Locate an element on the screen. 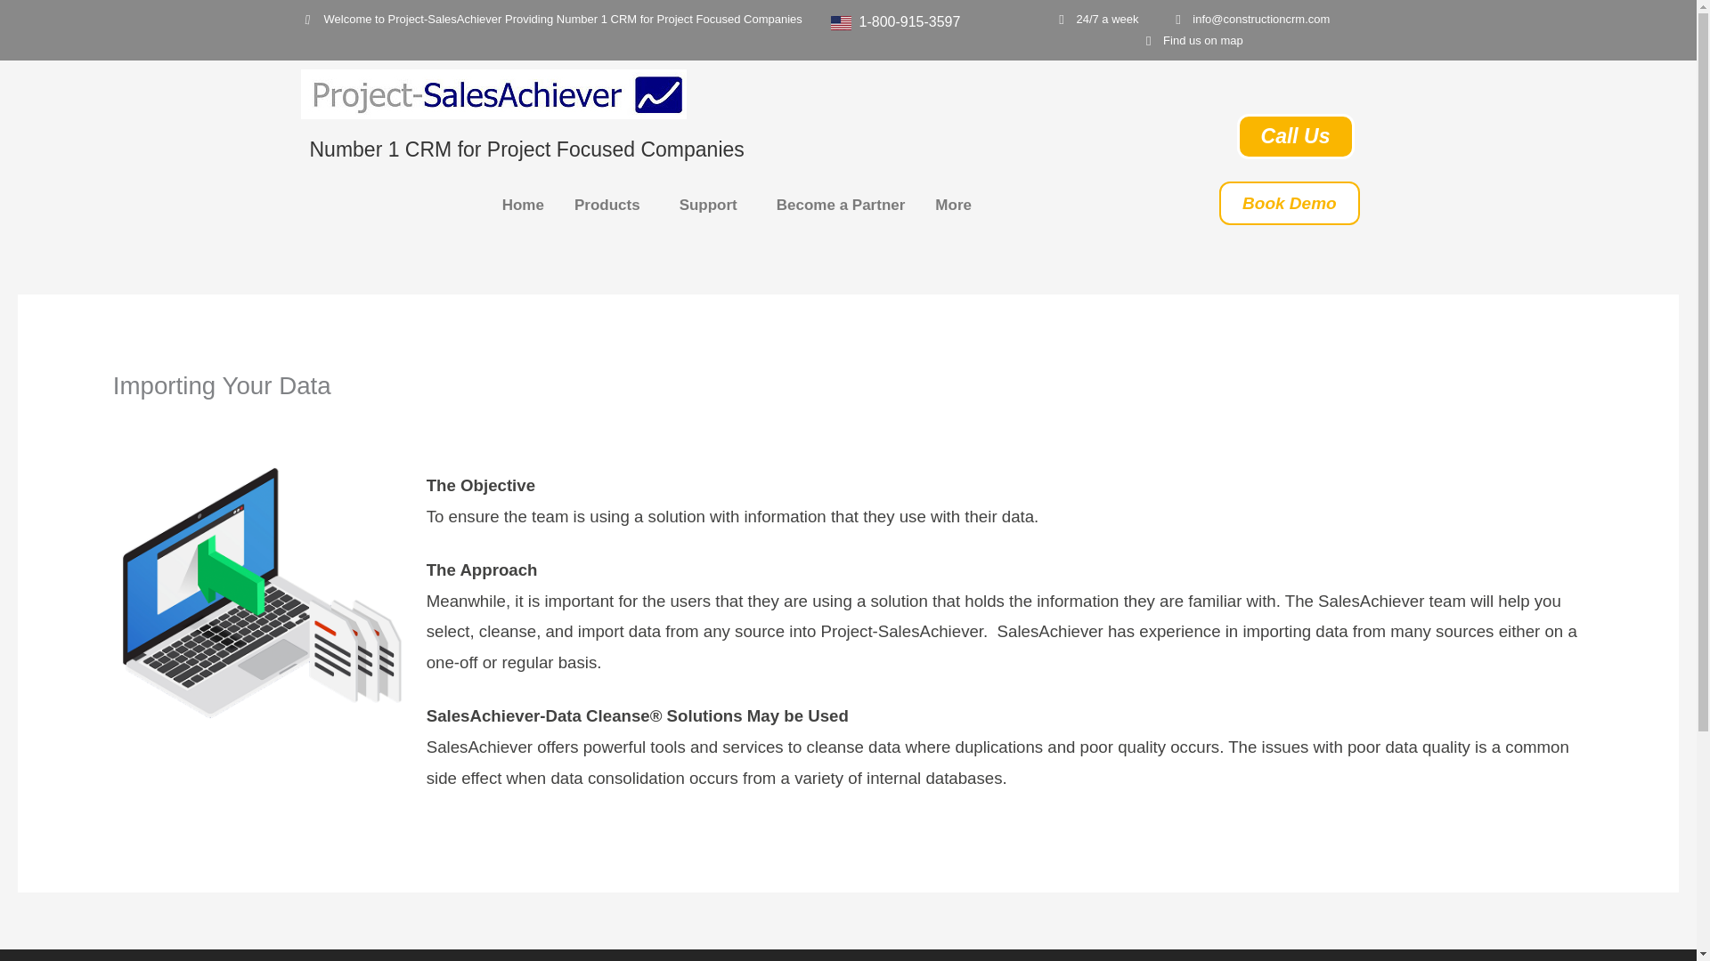  Become a Partner is located at coordinates (841, 205).